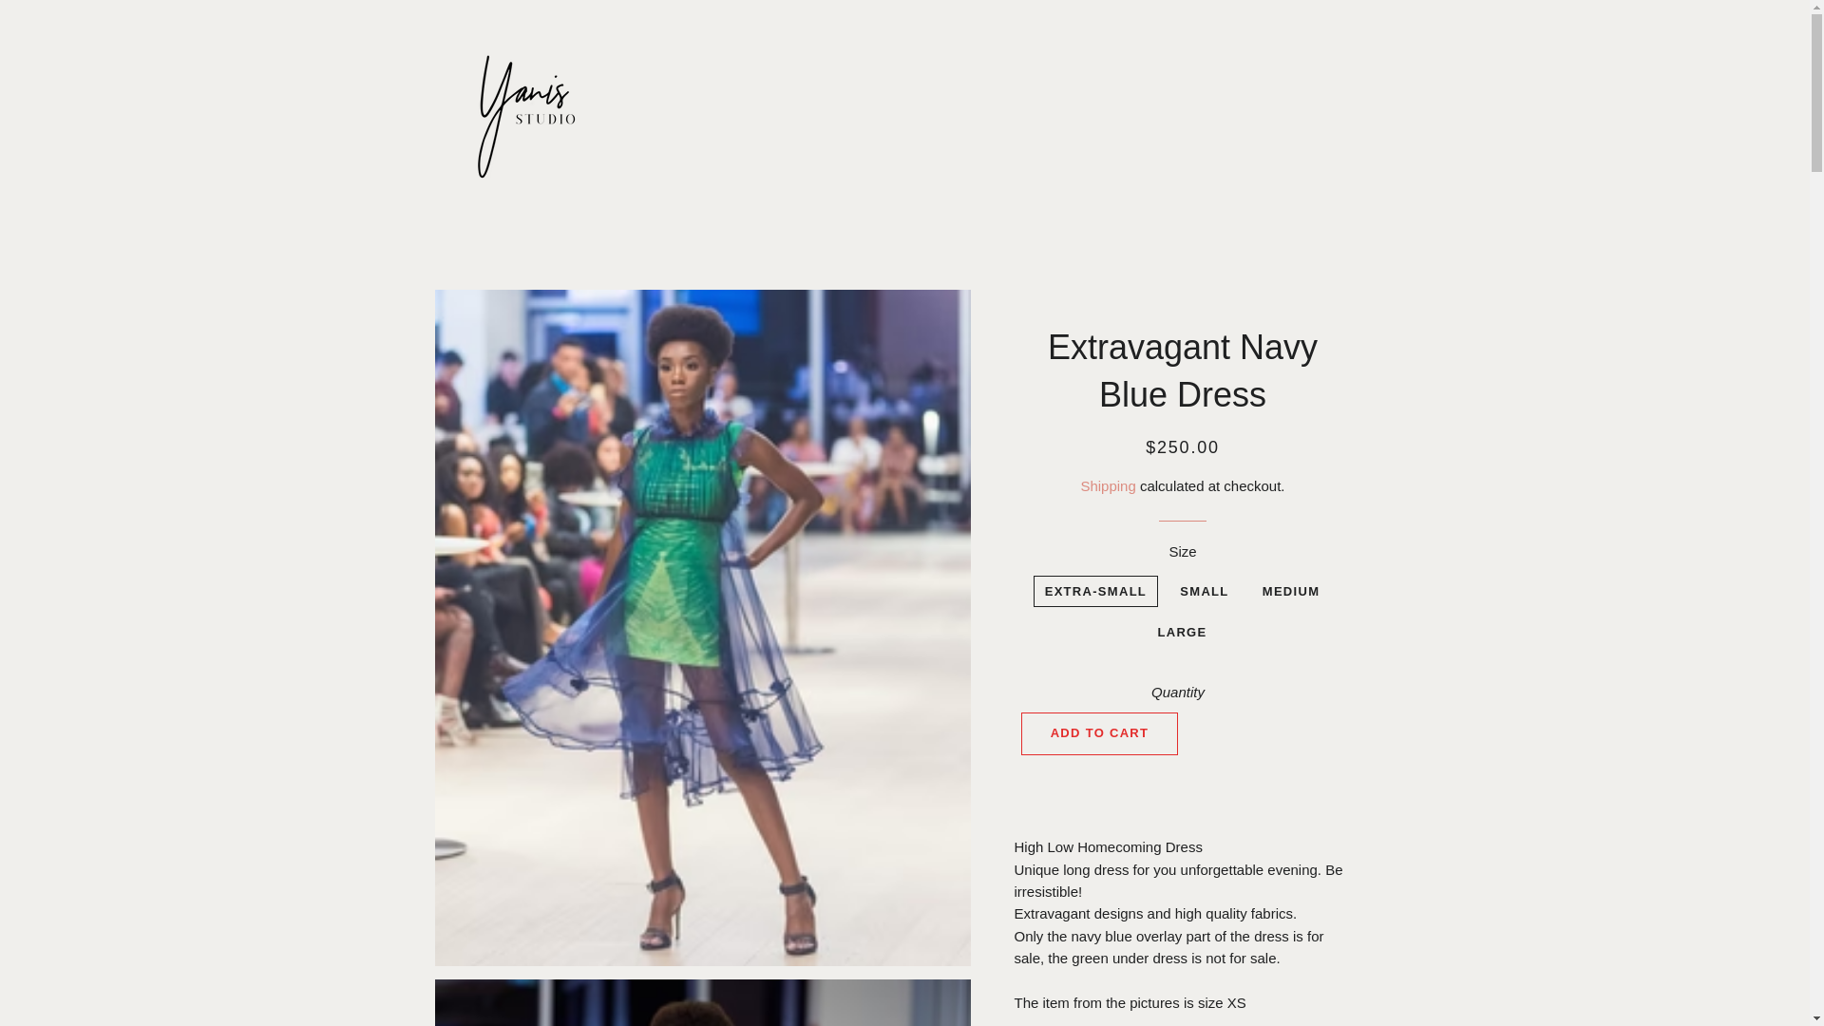 The height and width of the screenshot is (1026, 1824). Describe the element at coordinates (1100, 732) in the screenshot. I see `ADD TO CART` at that location.